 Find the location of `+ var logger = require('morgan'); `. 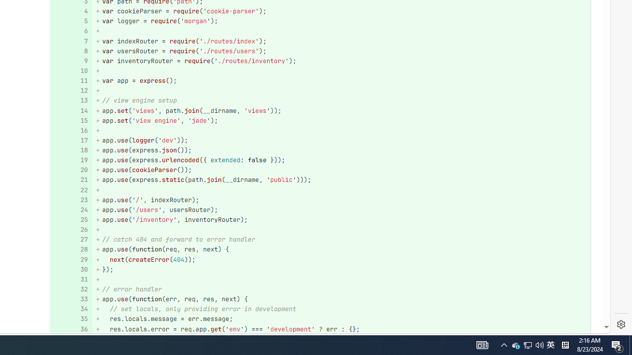

+ var logger = require('morgan');  is located at coordinates (342, 22).